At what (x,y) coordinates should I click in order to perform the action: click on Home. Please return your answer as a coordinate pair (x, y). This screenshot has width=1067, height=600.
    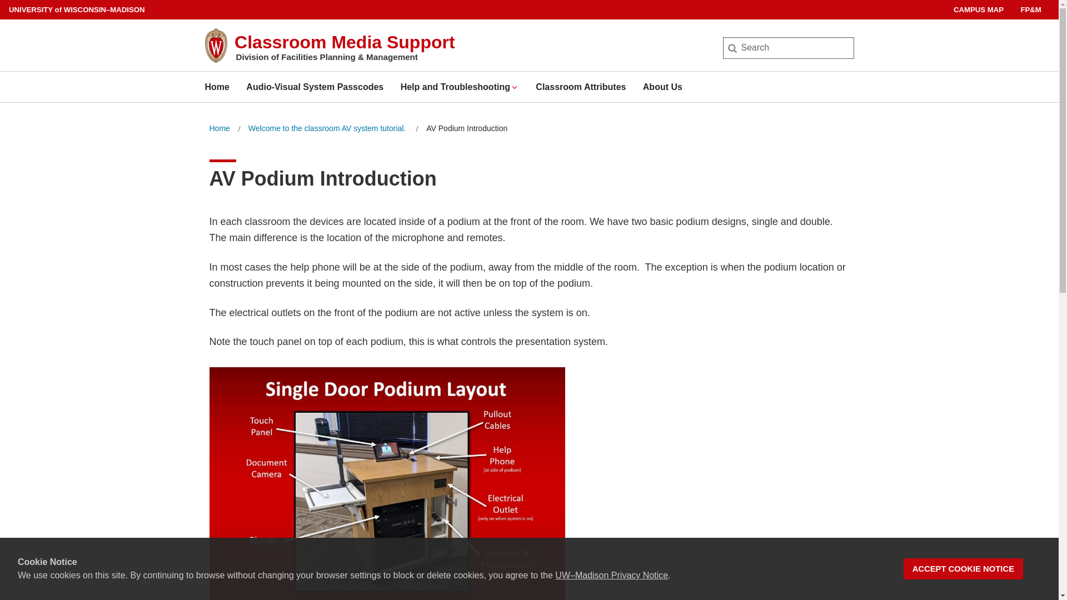
    Looking at the image, I should click on (217, 87).